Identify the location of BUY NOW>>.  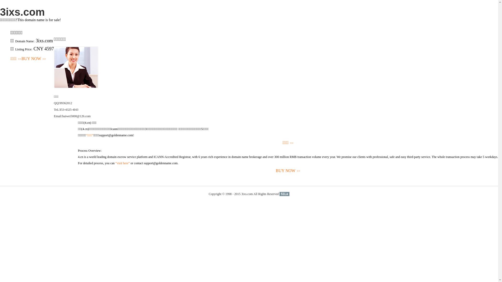
(34, 59).